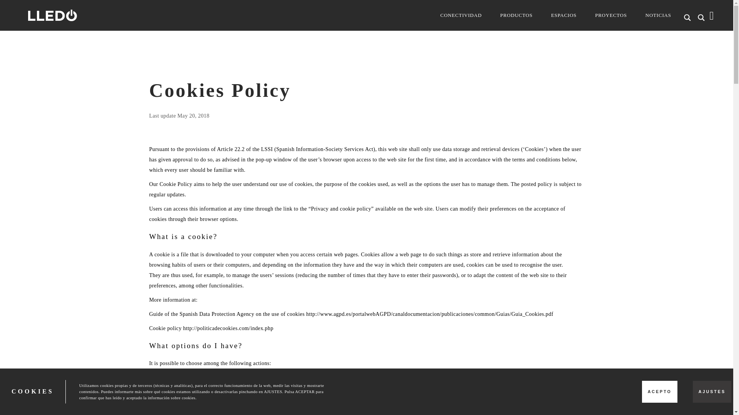  What do you see at coordinates (517, 15) in the screenshot?
I see `PRODUCTOS` at bounding box center [517, 15].